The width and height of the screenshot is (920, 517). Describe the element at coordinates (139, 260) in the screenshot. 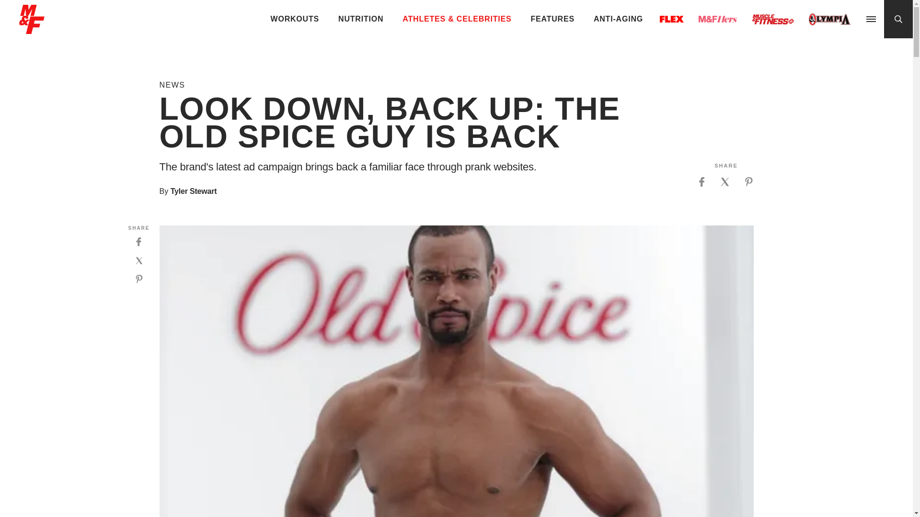

I see `Click to share on Twitter` at that location.